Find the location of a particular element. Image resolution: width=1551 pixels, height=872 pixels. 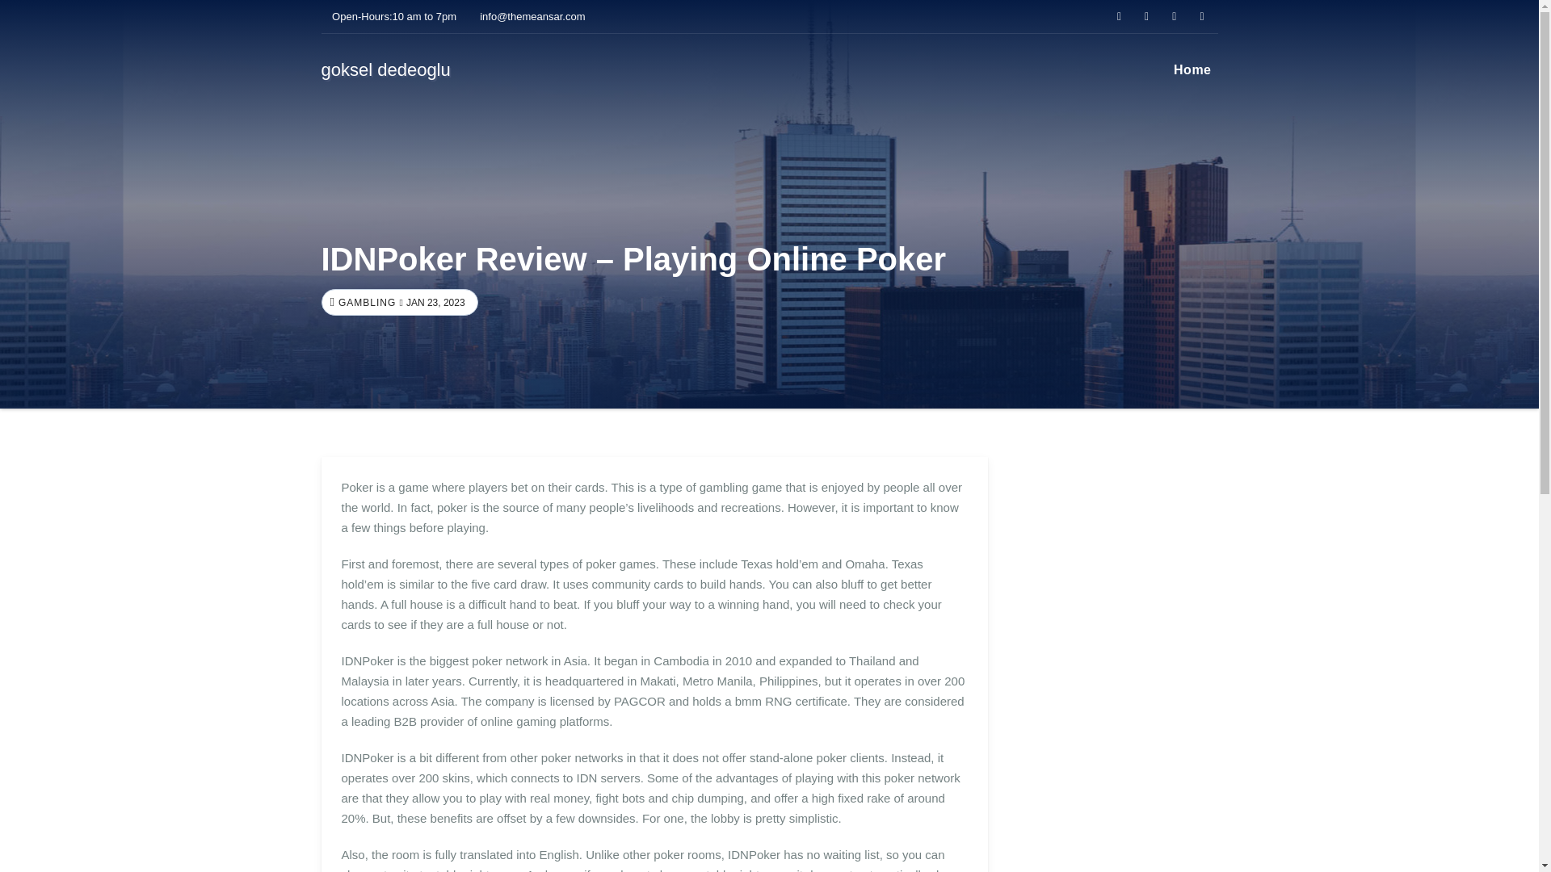

goksel dedeoglu is located at coordinates (386, 69).